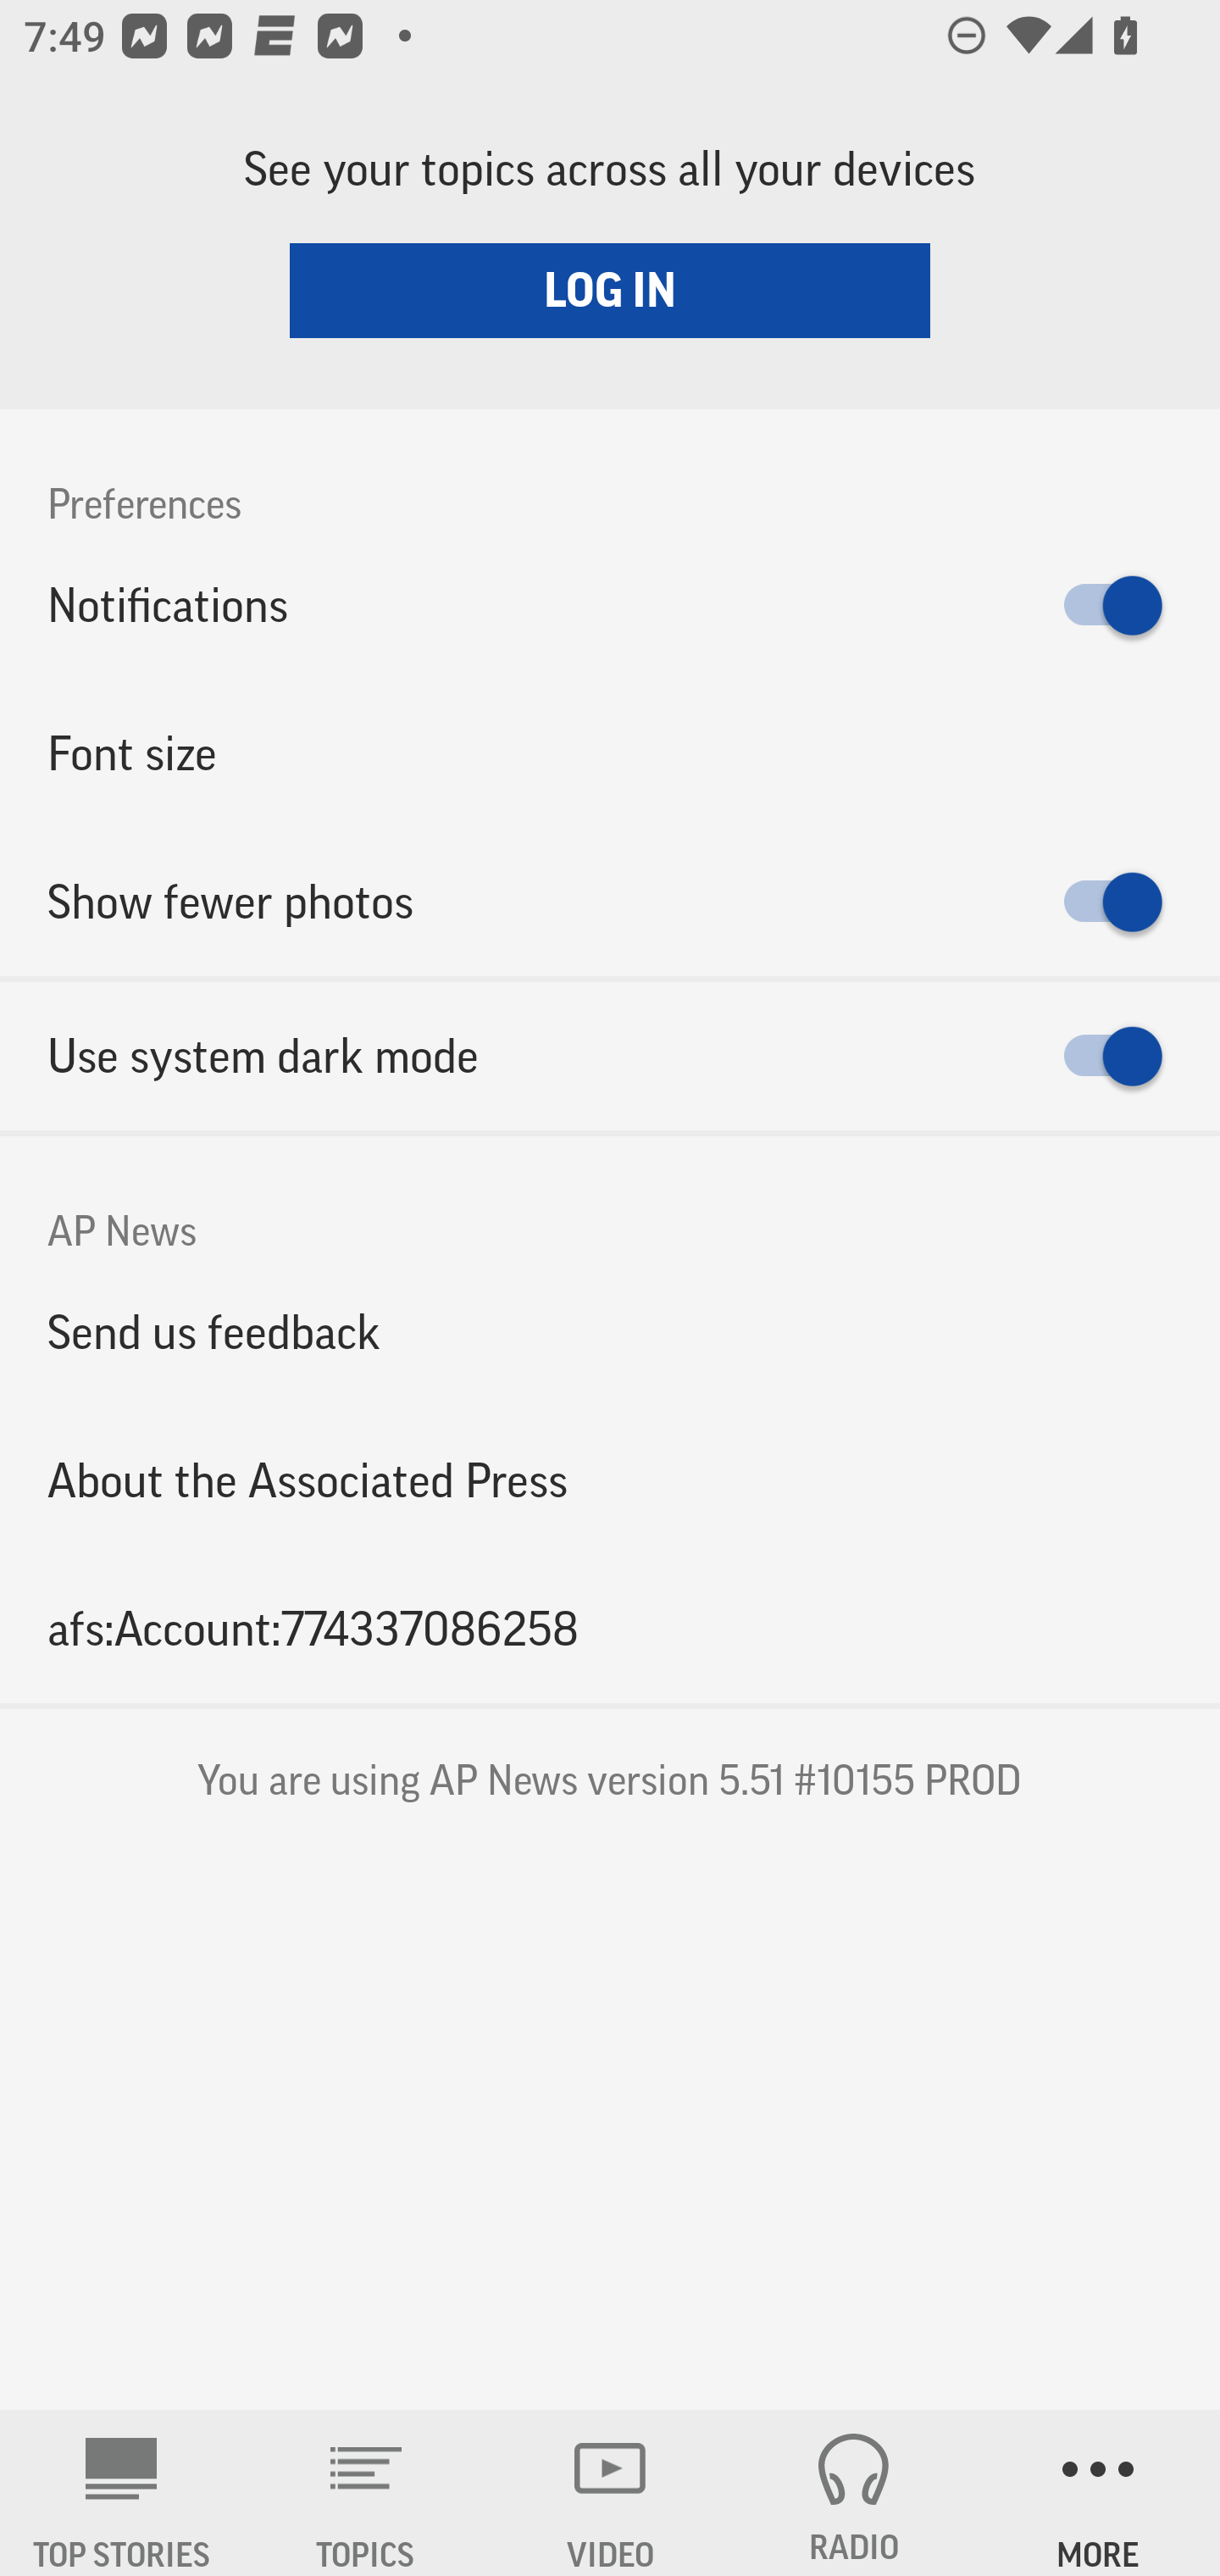  What do you see at coordinates (854, 2493) in the screenshot?
I see `RADIO` at bounding box center [854, 2493].